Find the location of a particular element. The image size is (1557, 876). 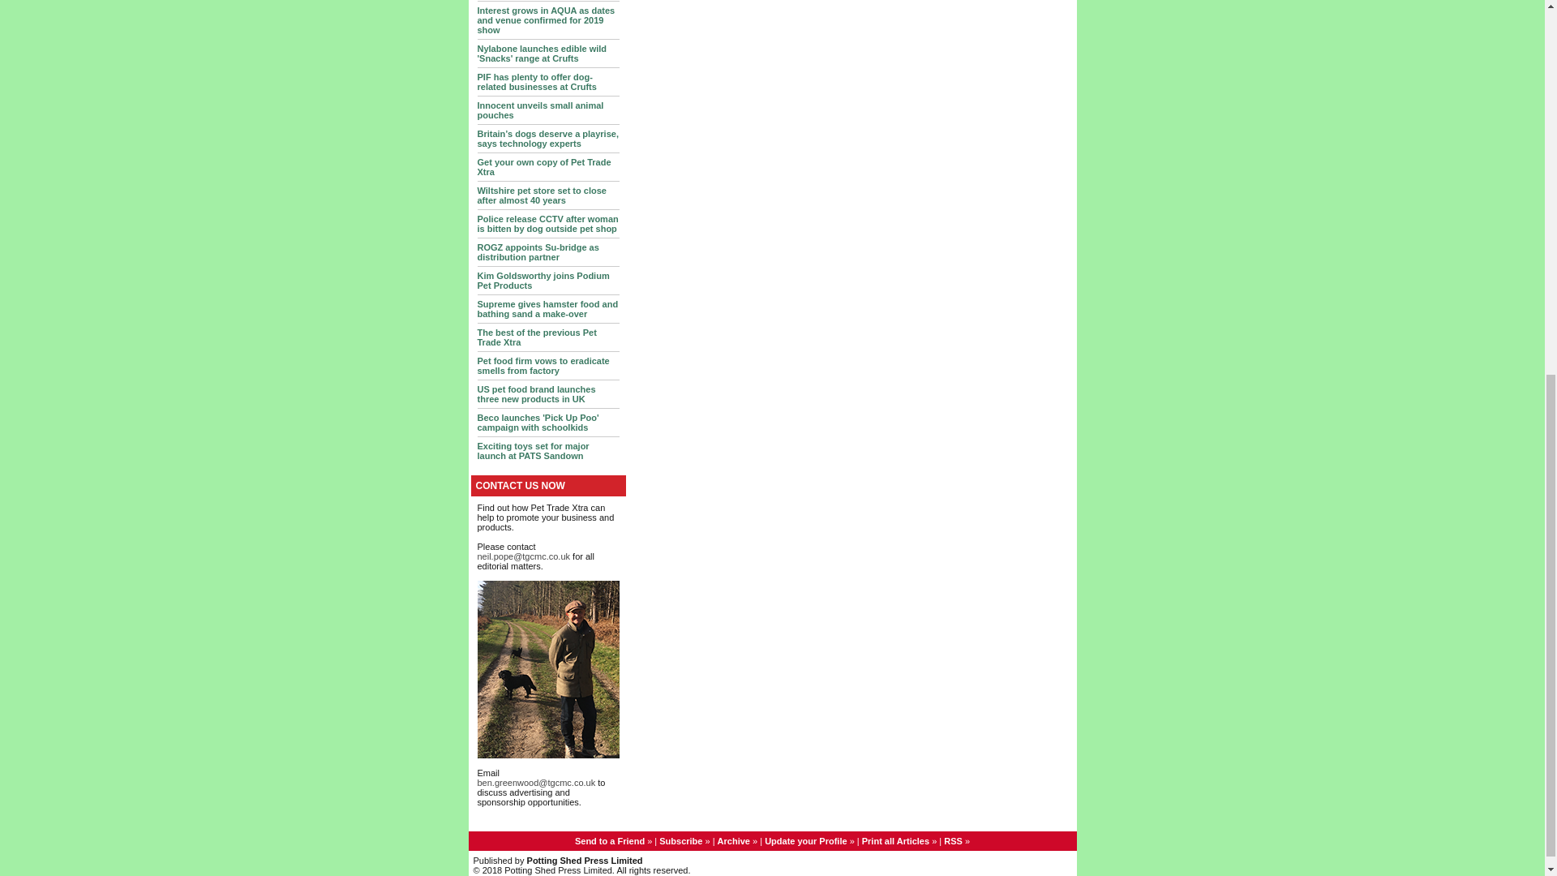

Exciting toys set for major launch at PATS Sandown is located at coordinates (532, 451).